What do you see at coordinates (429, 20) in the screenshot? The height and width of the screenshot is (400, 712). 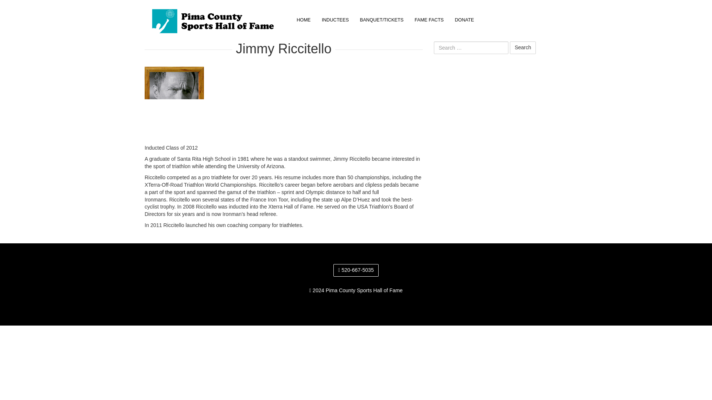 I see `FAME FACTS` at bounding box center [429, 20].